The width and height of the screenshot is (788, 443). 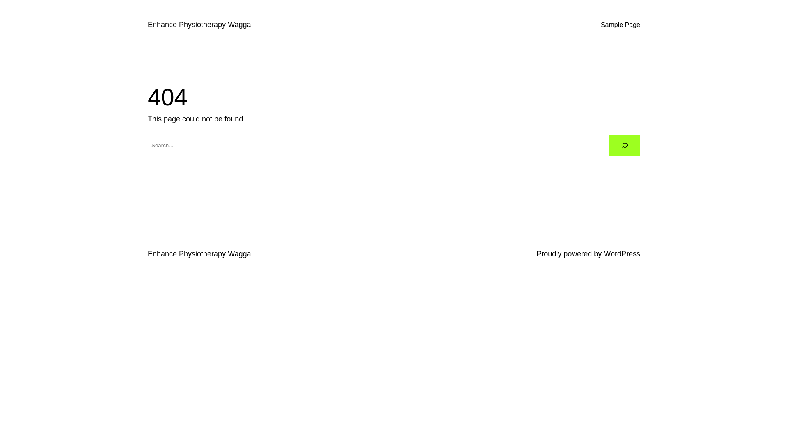 What do you see at coordinates (199, 254) in the screenshot?
I see `Enhance Physiotherapy Wagga` at bounding box center [199, 254].